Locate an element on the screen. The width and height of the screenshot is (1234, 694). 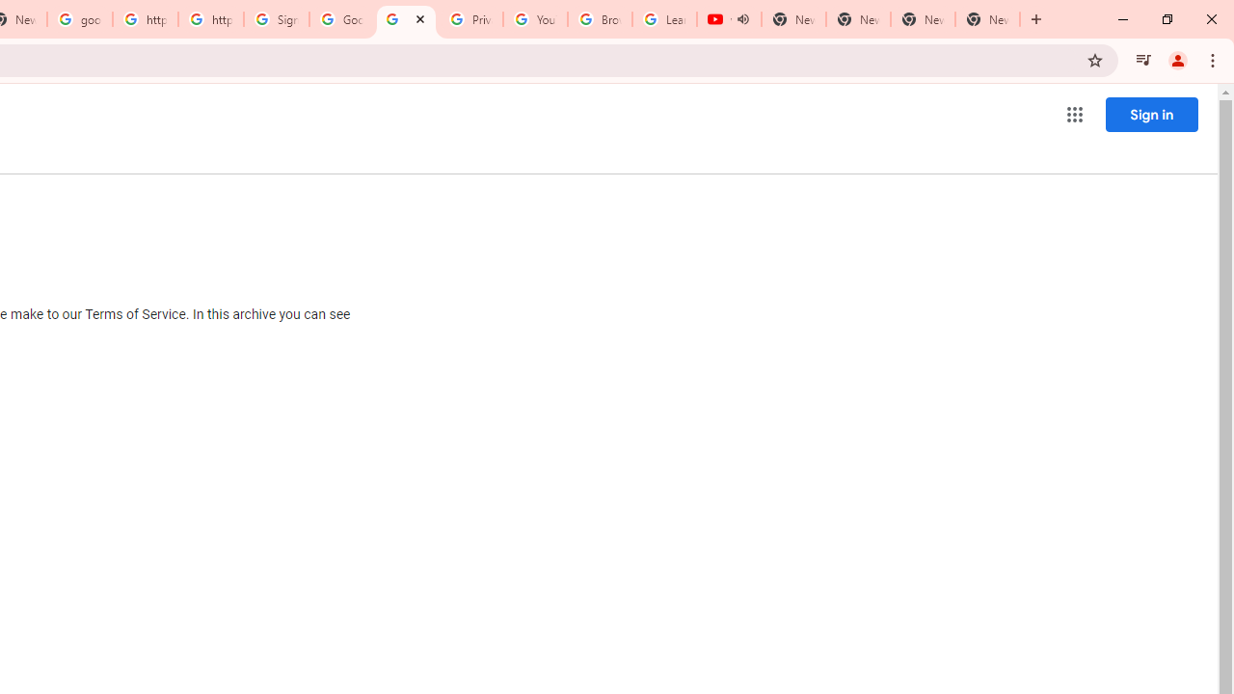
New Tab is located at coordinates (987, 19).